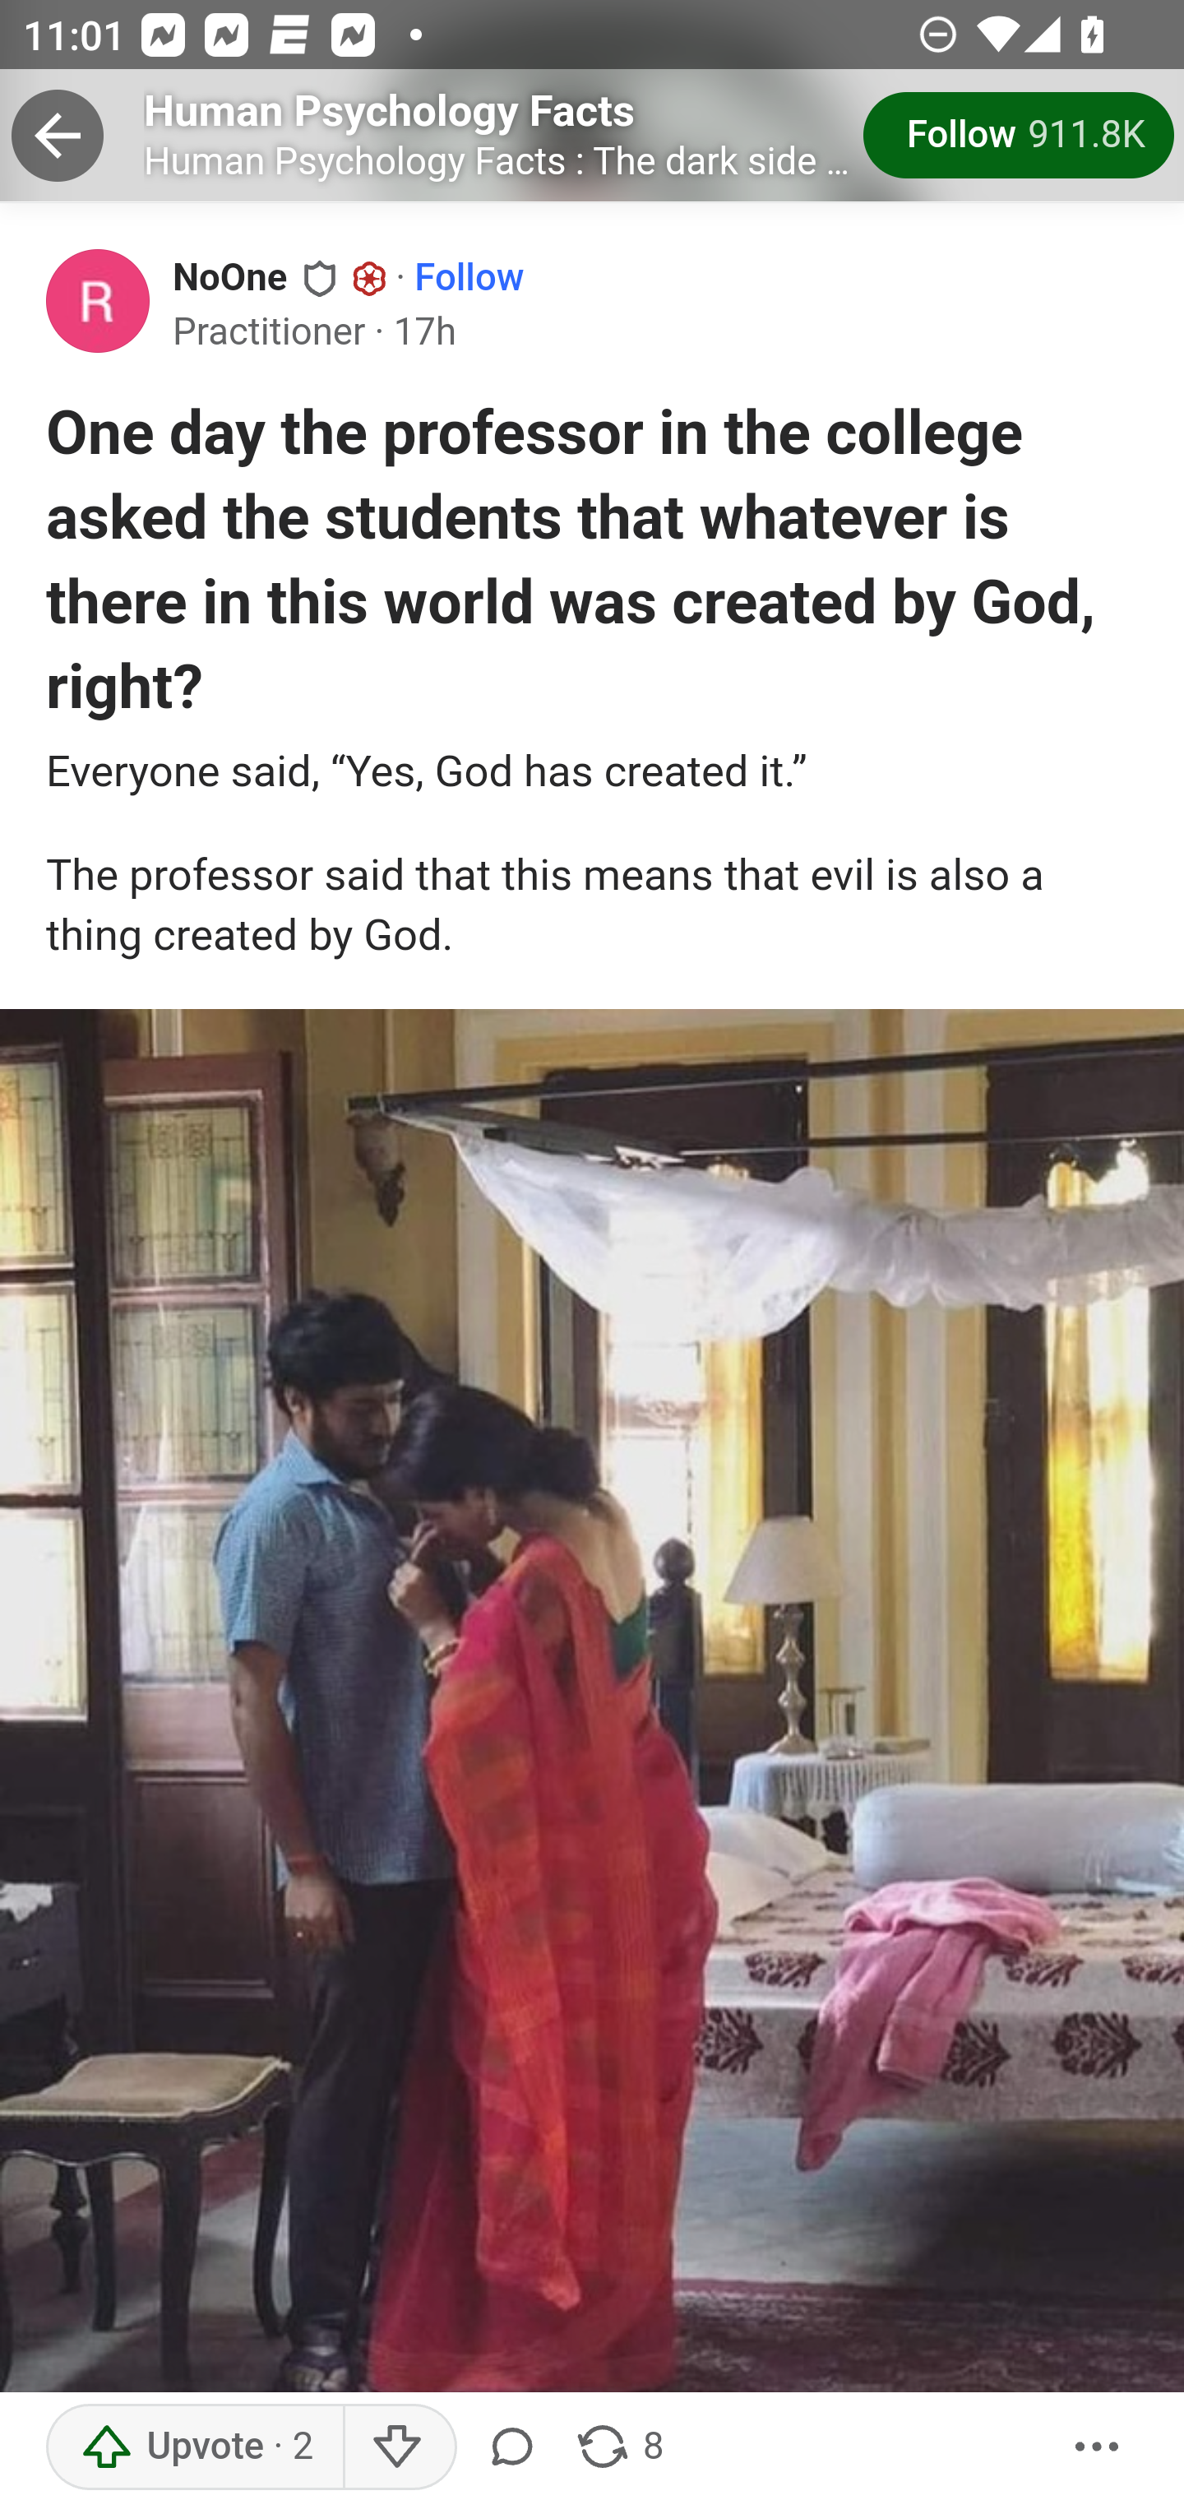  Describe the element at coordinates (1098, 2447) in the screenshot. I see `More` at that location.